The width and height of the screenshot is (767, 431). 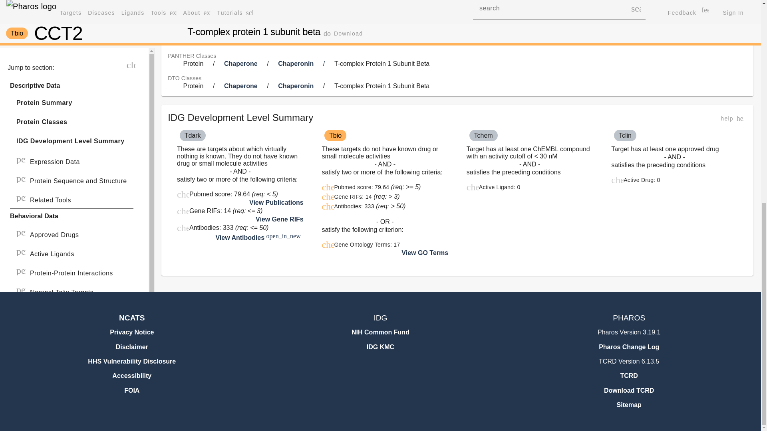 What do you see at coordinates (72, 57) in the screenshot?
I see `pendingGWAS Traits` at bounding box center [72, 57].